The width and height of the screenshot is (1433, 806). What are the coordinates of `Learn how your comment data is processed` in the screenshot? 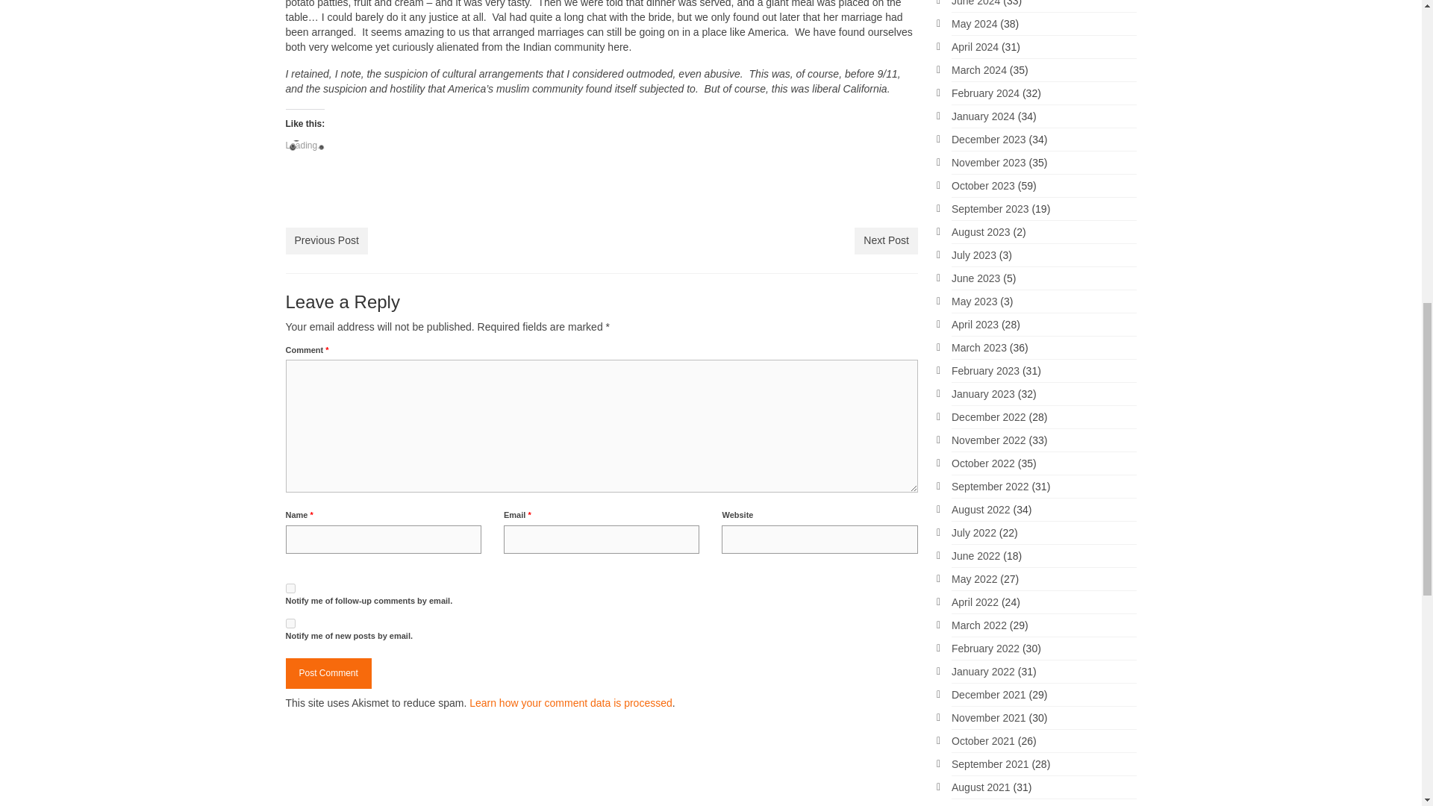 It's located at (570, 703).